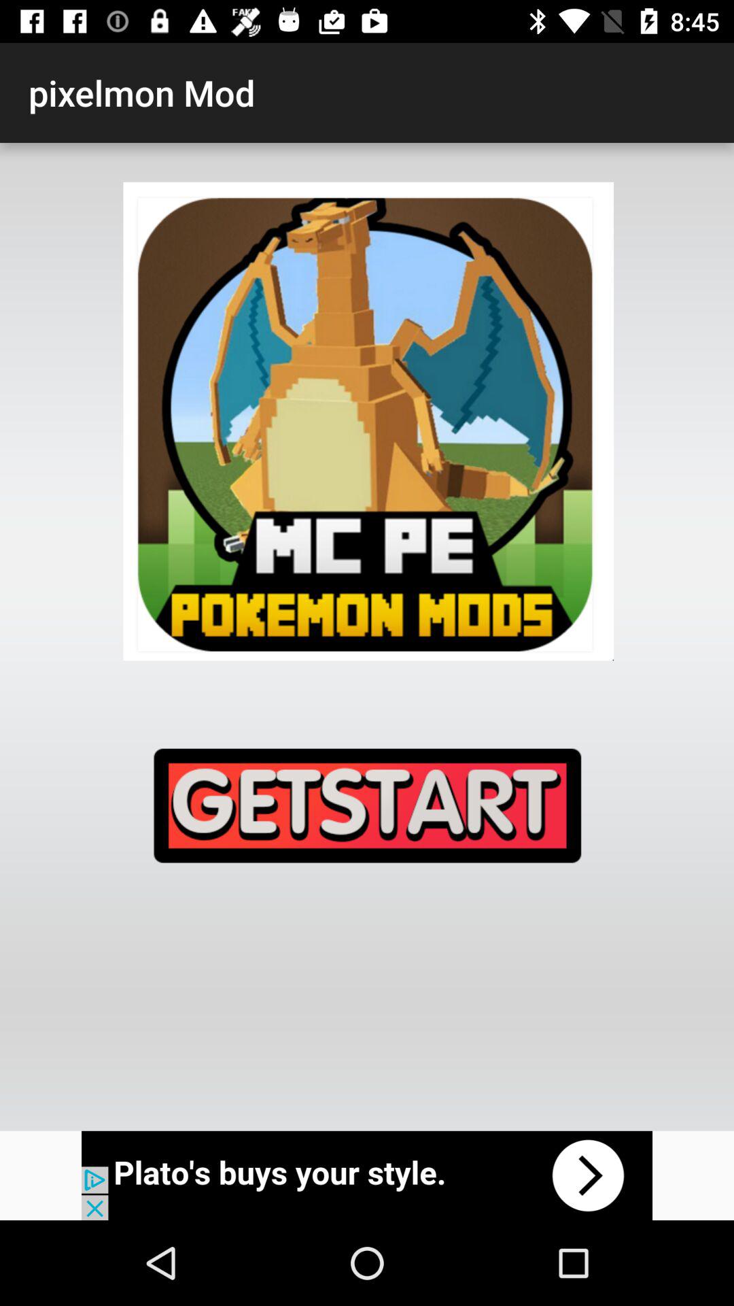 The width and height of the screenshot is (734, 1306). Describe the element at coordinates (367, 1175) in the screenshot. I see `a link to an advertisement` at that location.